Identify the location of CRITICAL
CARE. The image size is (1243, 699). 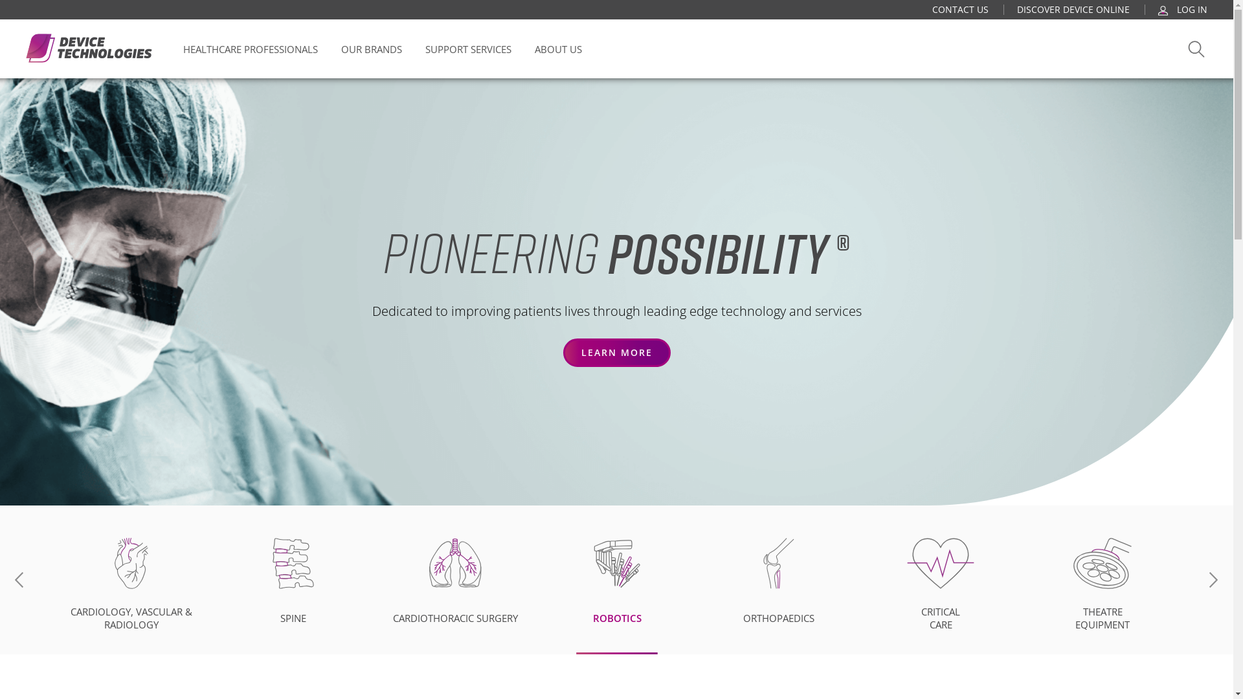
(941, 580).